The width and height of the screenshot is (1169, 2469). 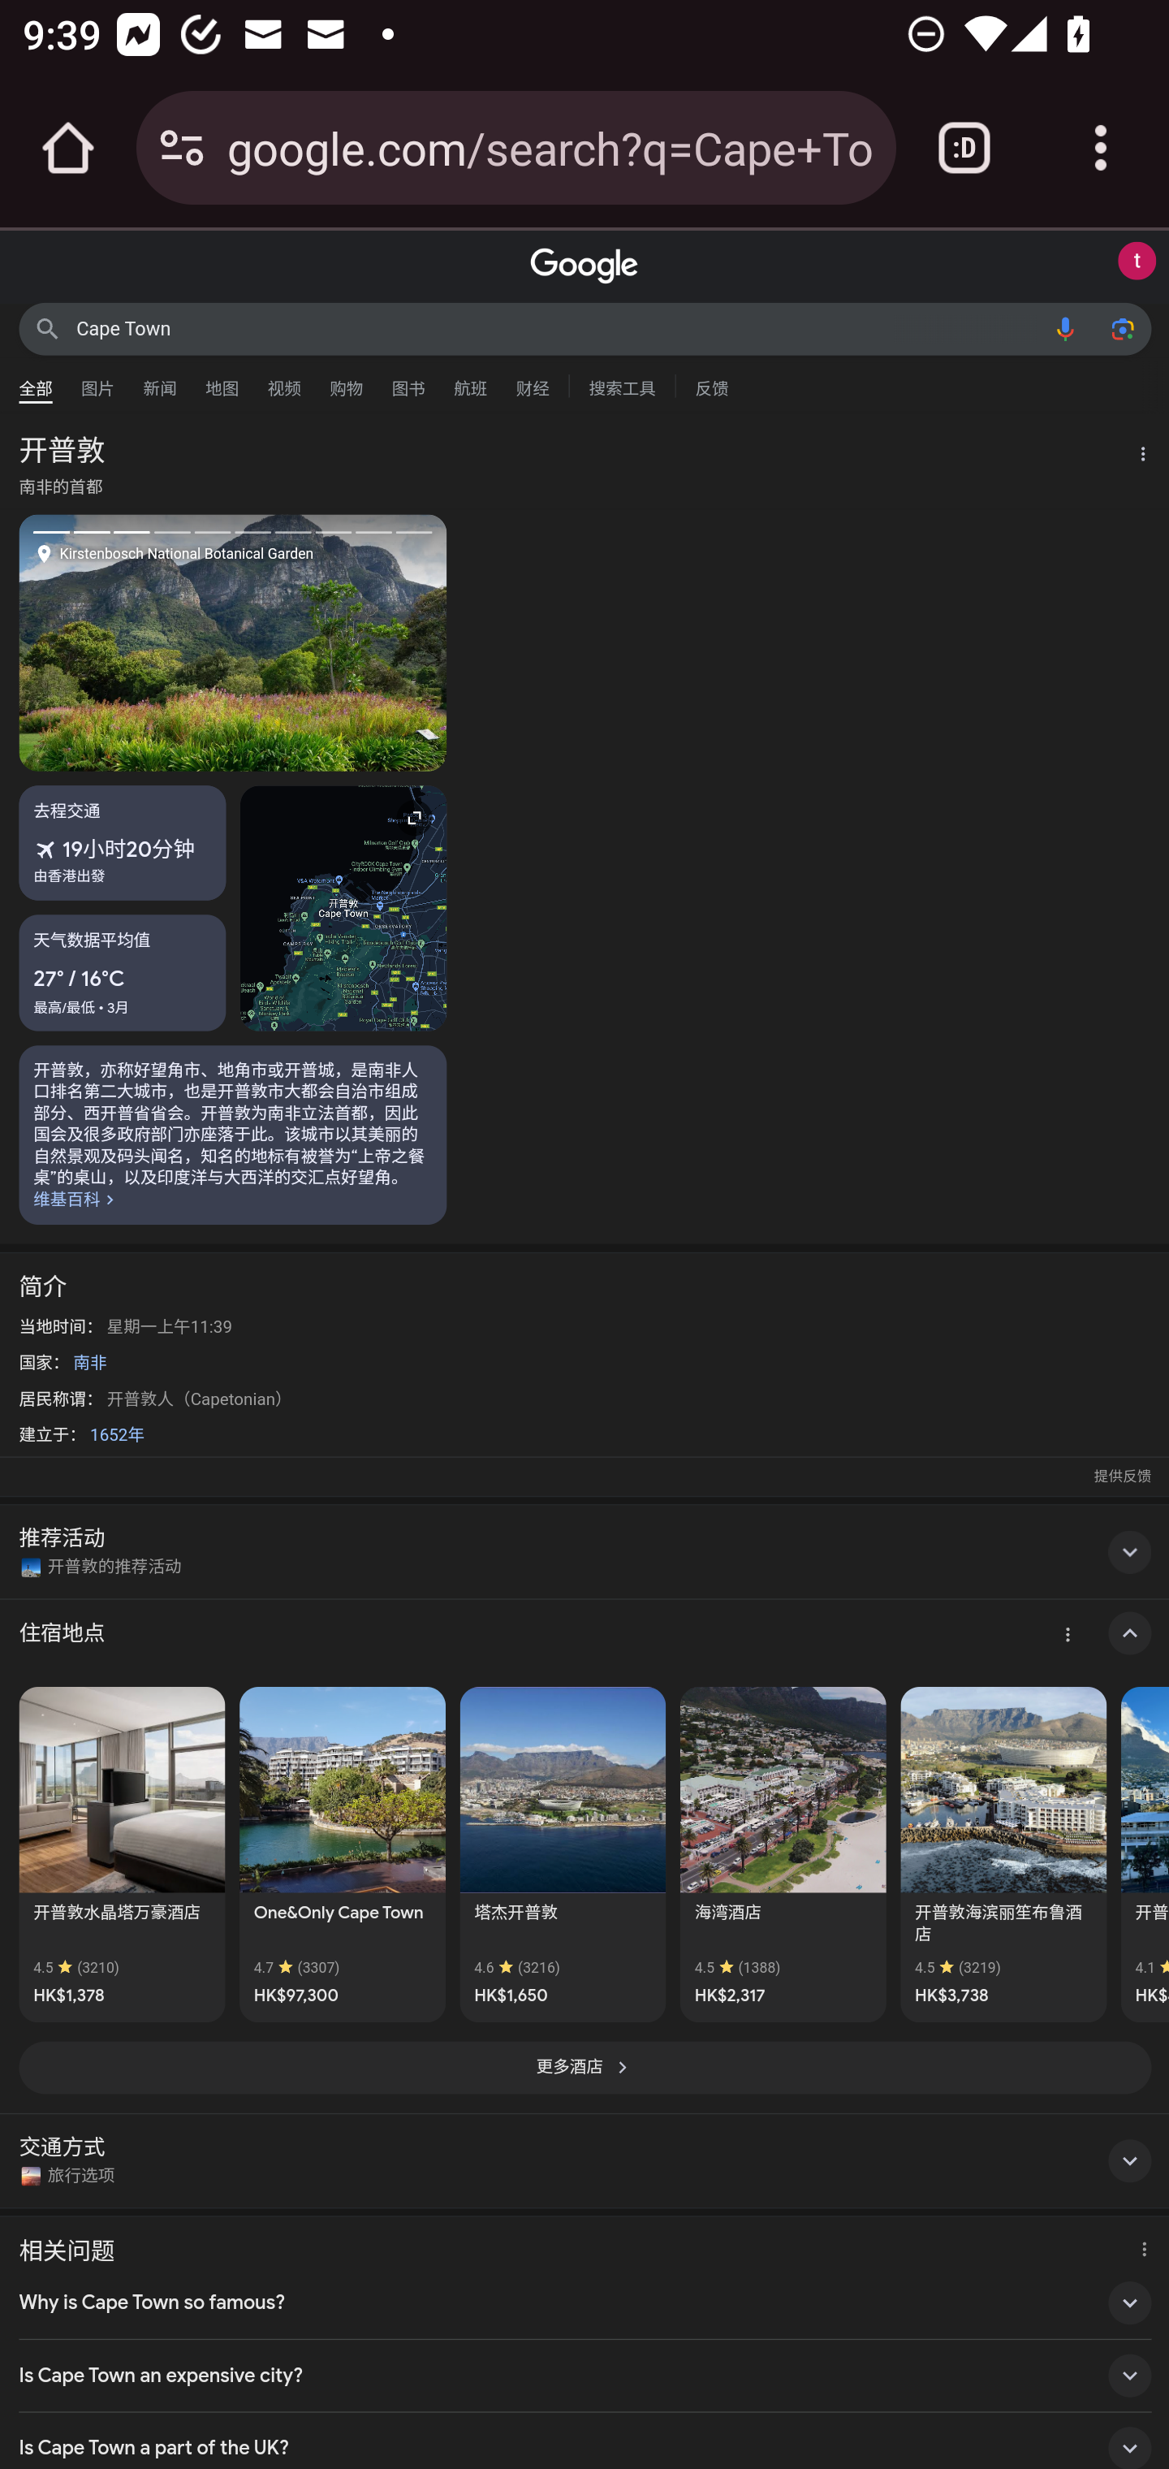 I want to click on 住宿地点 … 开普敦的酒店, so click(x=584, y=1634).